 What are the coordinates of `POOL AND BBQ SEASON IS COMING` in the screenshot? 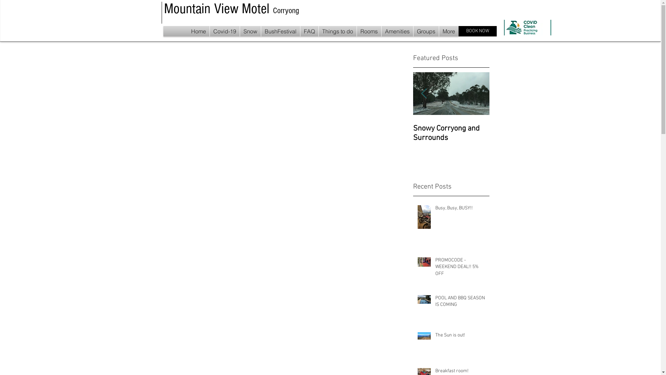 It's located at (460, 303).